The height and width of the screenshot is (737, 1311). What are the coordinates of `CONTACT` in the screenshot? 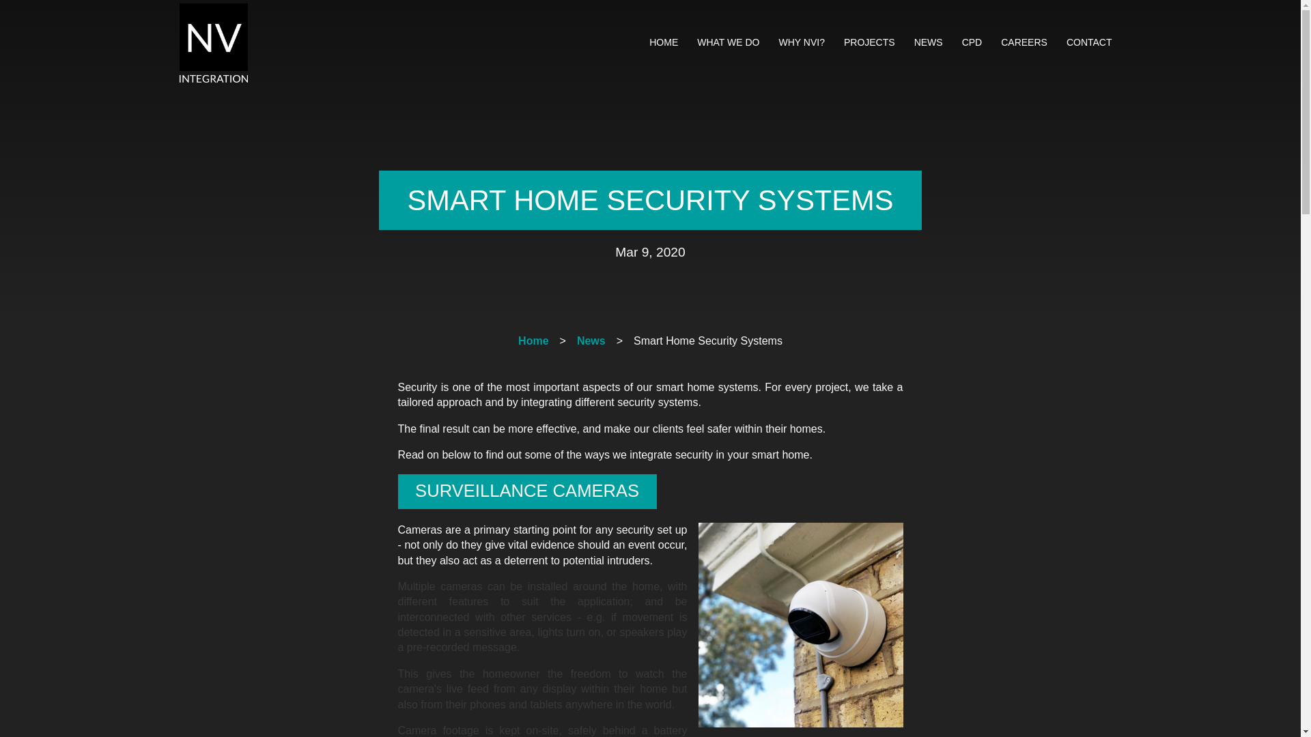 It's located at (1089, 42).